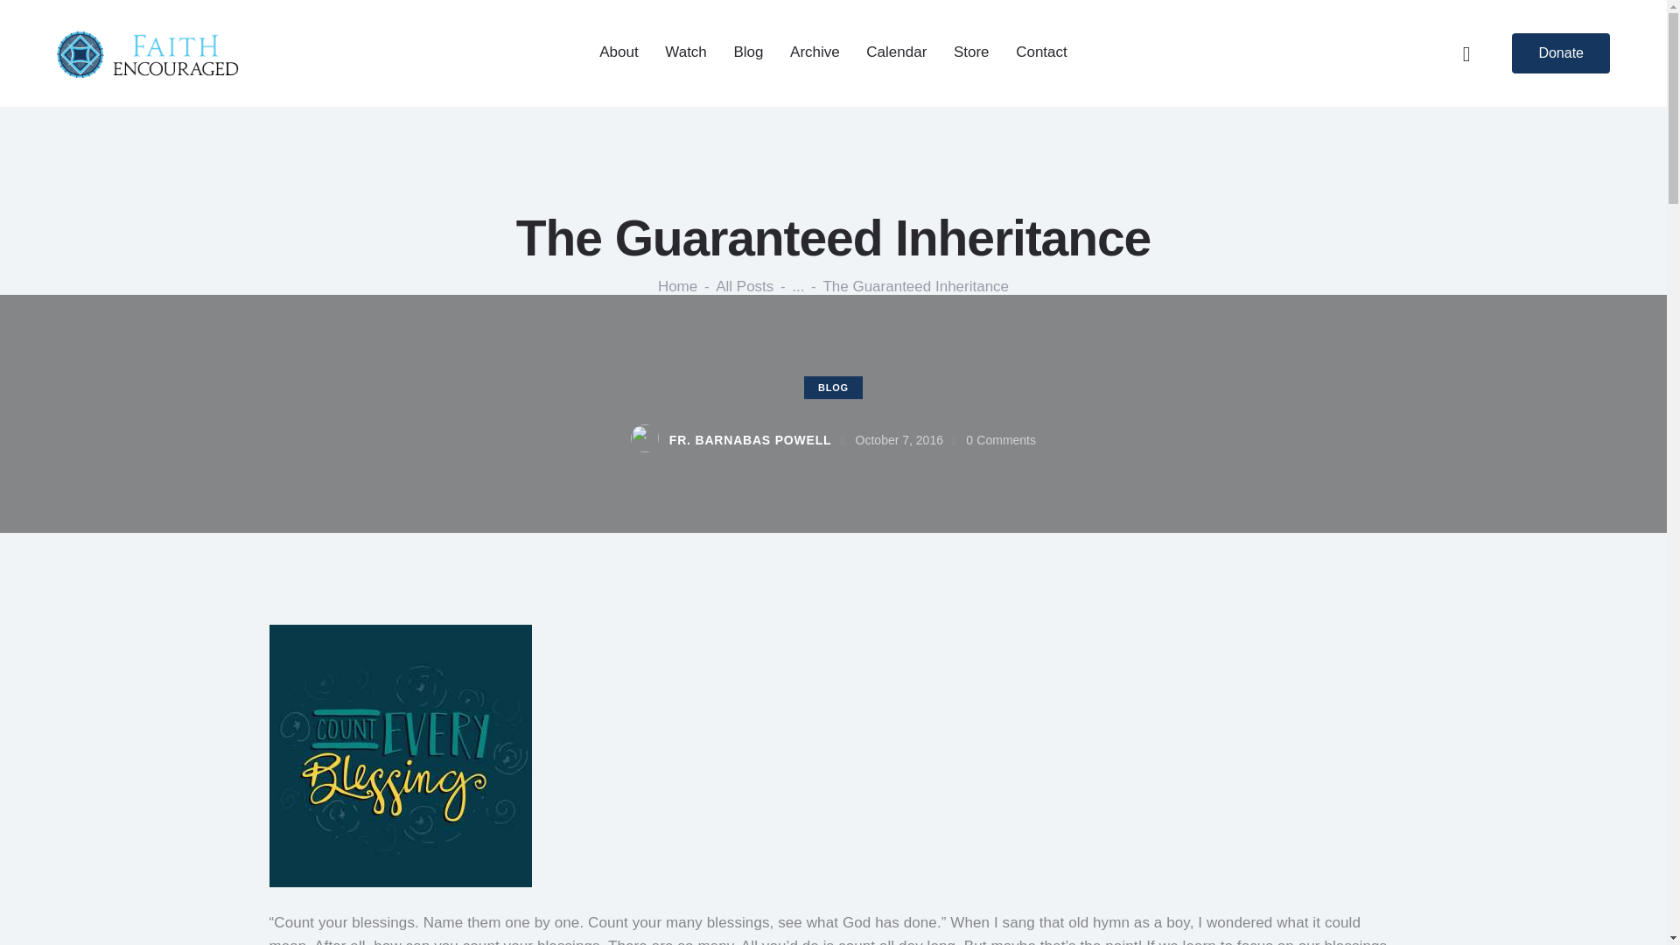  What do you see at coordinates (971, 52) in the screenshot?
I see `Store` at bounding box center [971, 52].